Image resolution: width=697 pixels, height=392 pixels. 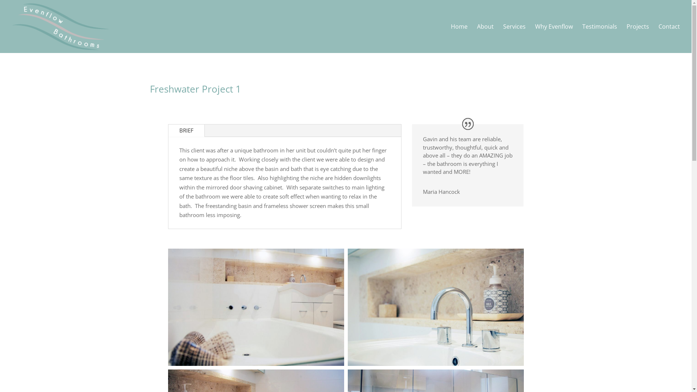 I want to click on About, so click(x=485, y=38).